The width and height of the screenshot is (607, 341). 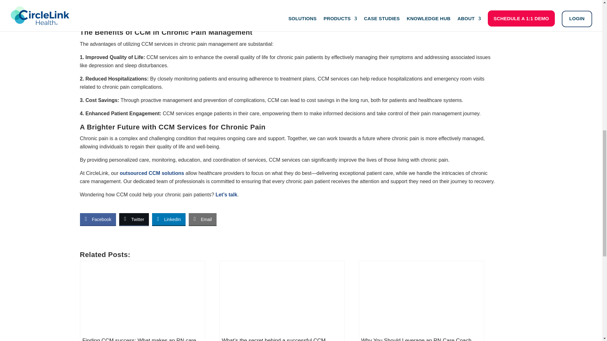 I want to click on Why You Should Leverage an RN Care Coach Model for CCM, so click(x=421, y=301).